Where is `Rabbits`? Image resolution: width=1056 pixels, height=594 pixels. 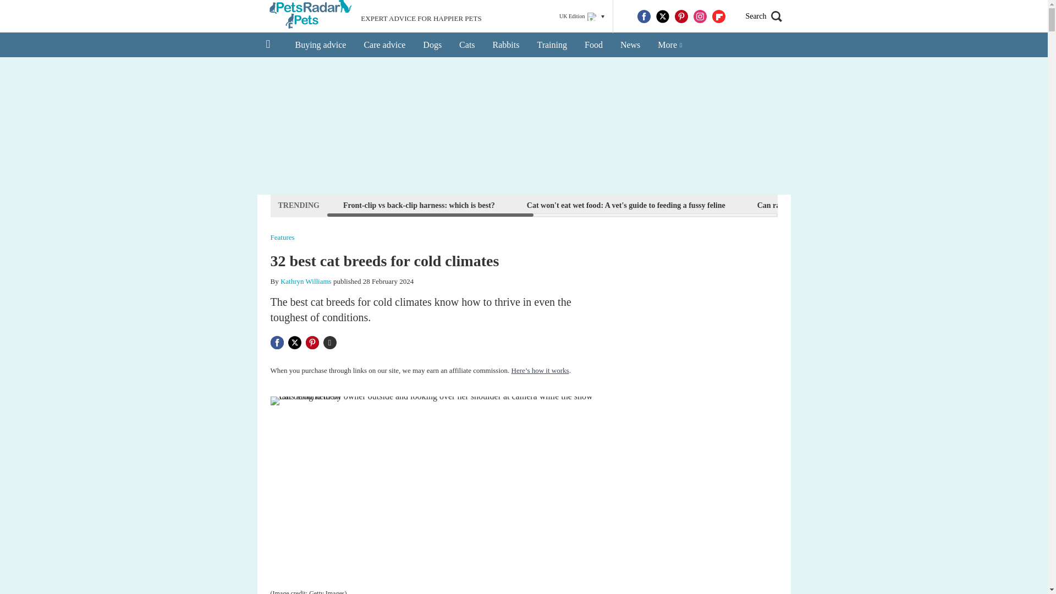
Rabbits is located at coordinates (506, 45).